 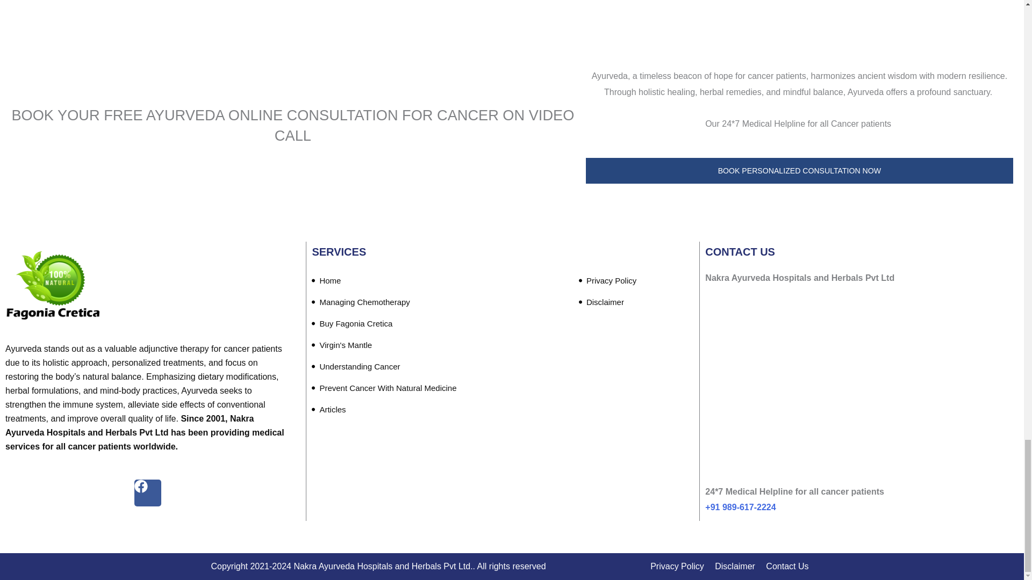 What do you see at coordinates (360, 302) in the screenshot?
I see `Managing Chemotherapy` at bounding box center [360, 302].